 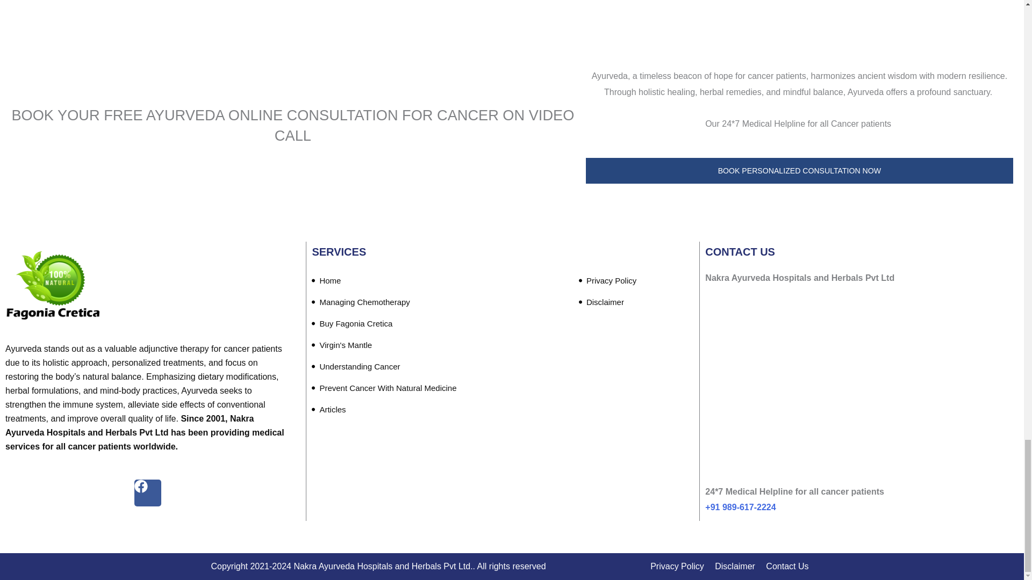 What do you see at coordinates (360, 302) in the screenshot?
I see `Managing Chemotherapy` at bounding box center [360, 302].